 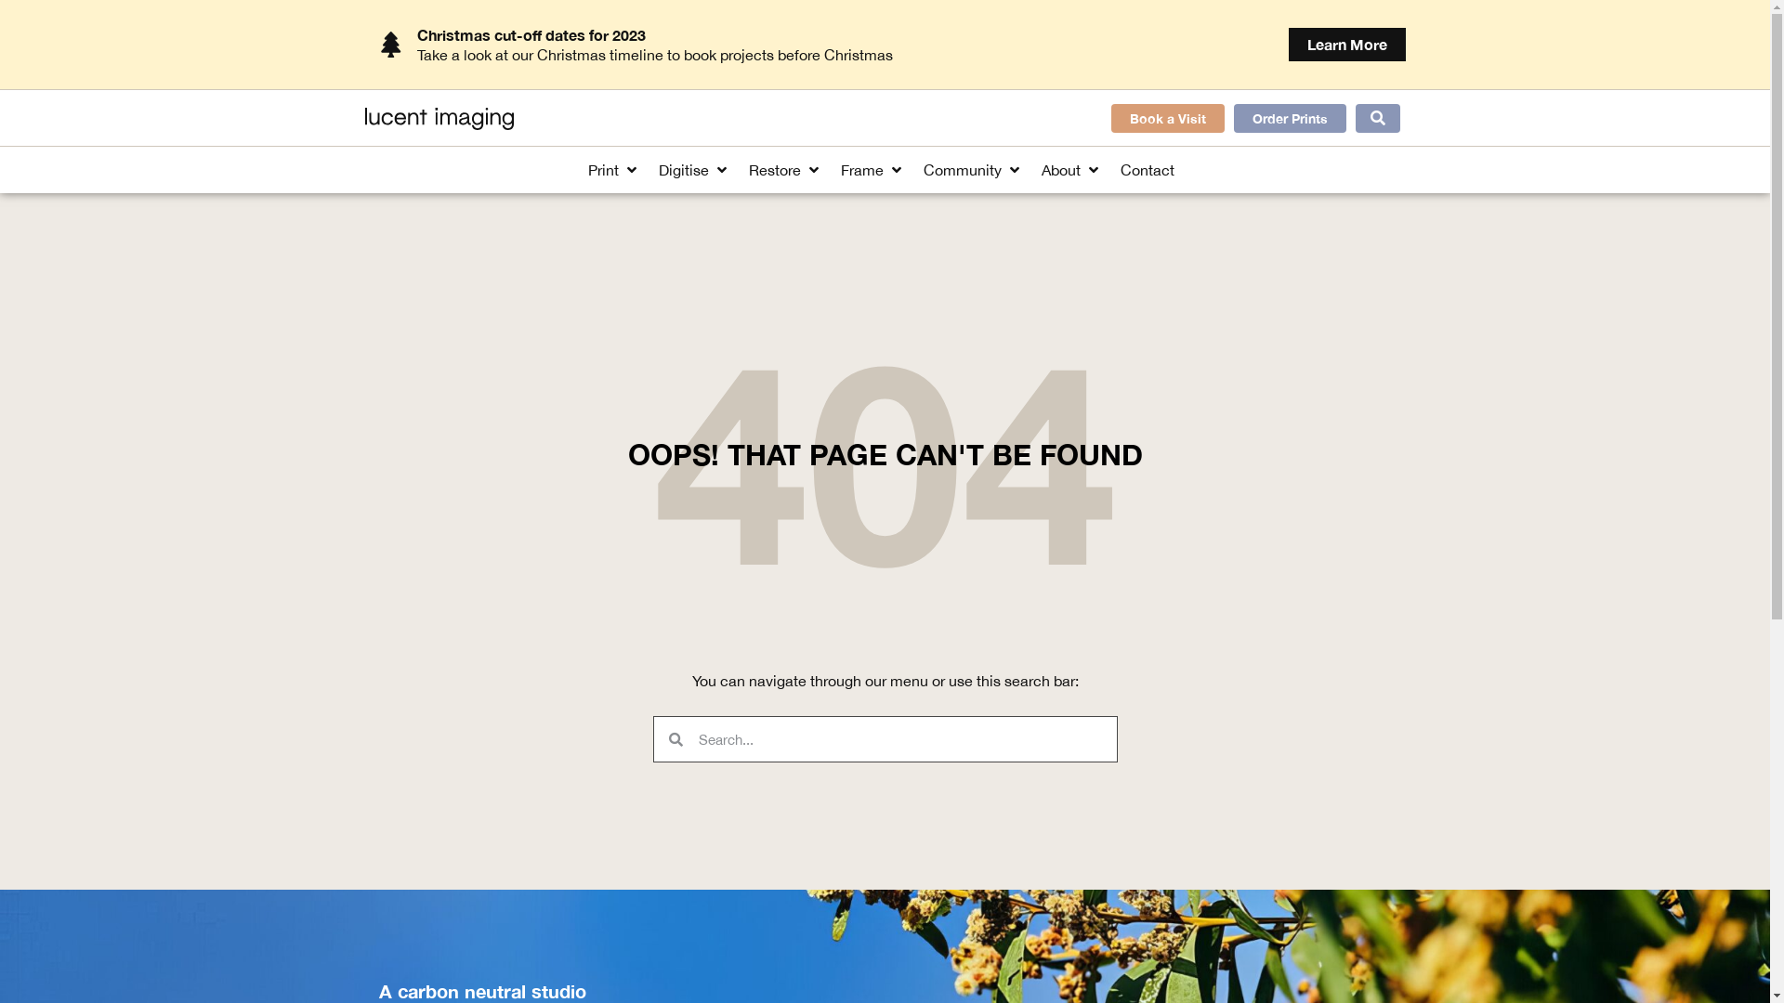 I want to click on Digitise, so click(x=684, y=170).